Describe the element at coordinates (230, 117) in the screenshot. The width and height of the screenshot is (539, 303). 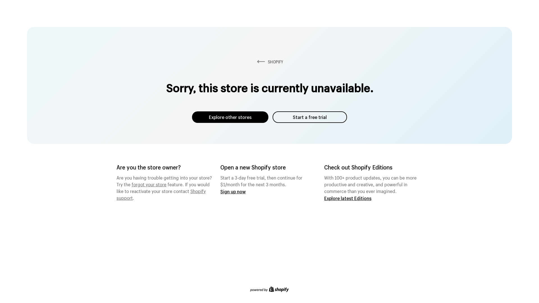
I see `Explore other stores` at that location.